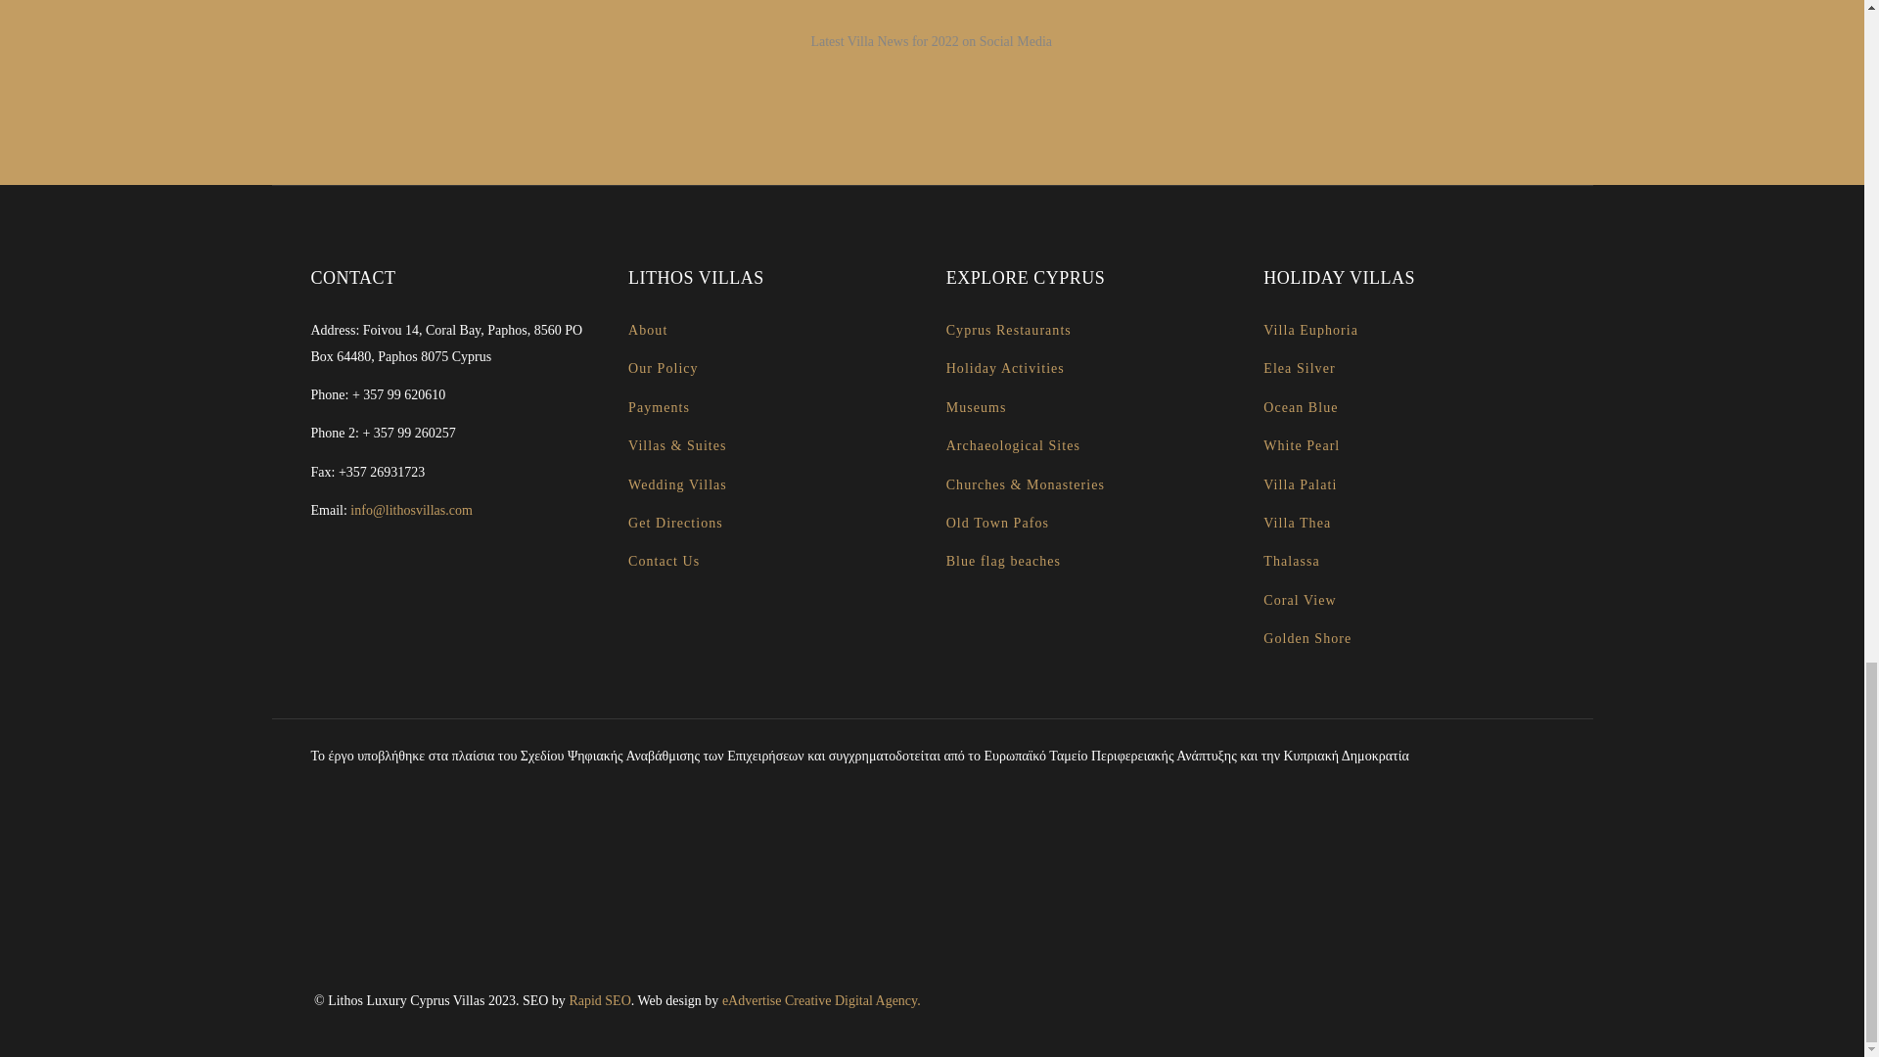 This screenshot has height=1057, width=1879. I want to click on Villa Ocean Blue in Cyprus, so click(1300, 407).